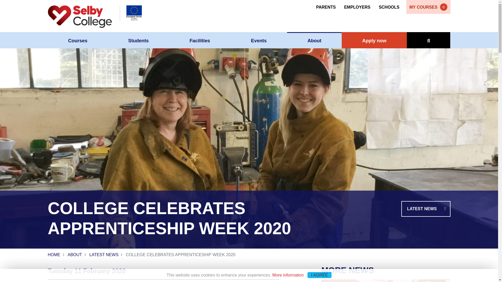 This screenshot has height=282, width=502. What do you see at coordinates (78, 40) in the screenshot?
I see `Courses` at bounding box center [78, 40].